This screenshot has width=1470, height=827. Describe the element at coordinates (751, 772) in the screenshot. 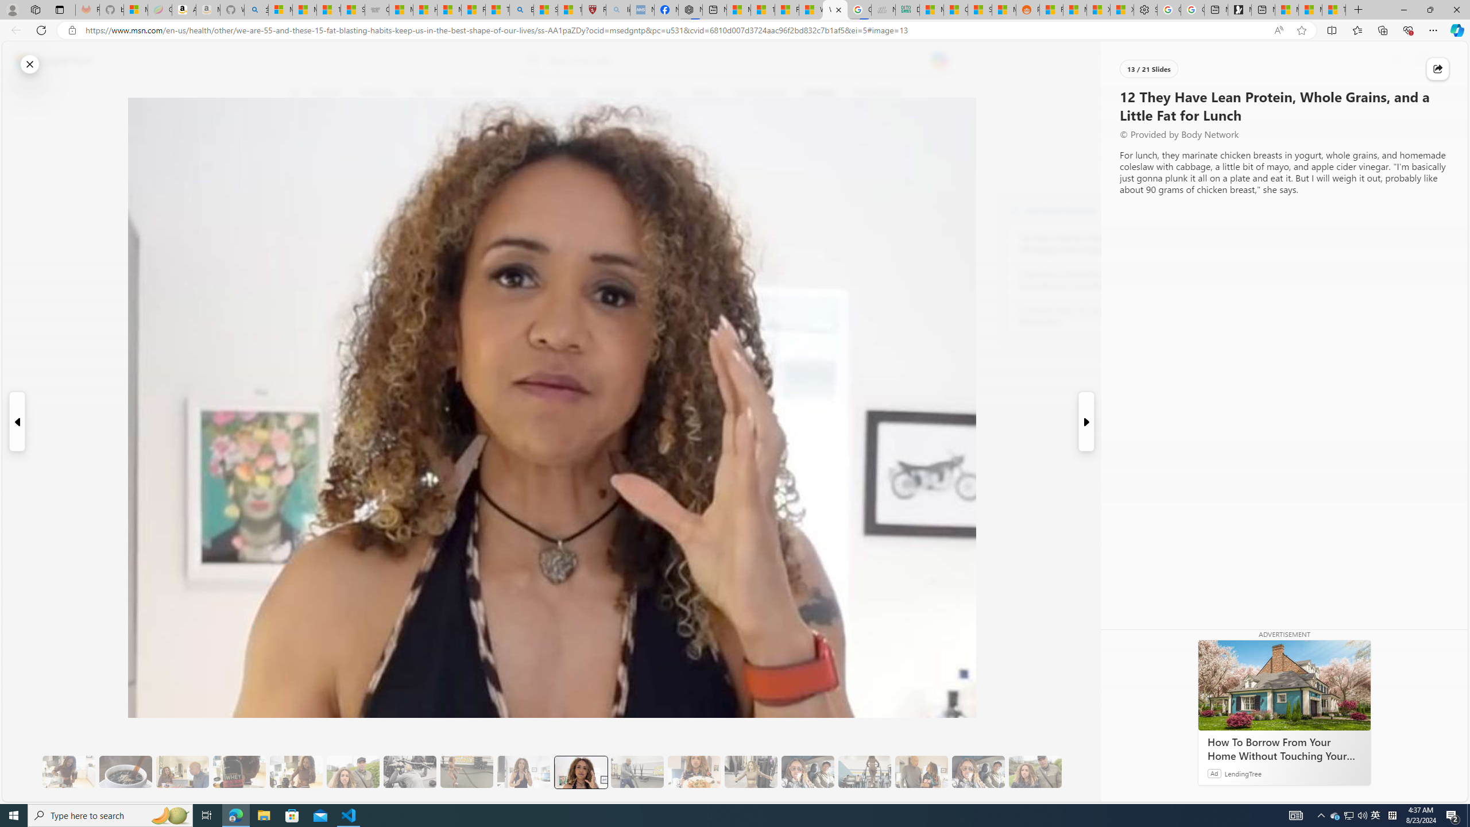

I see `15 They Also Indulge in a Low-Calorie Sweet Treat` at that location.